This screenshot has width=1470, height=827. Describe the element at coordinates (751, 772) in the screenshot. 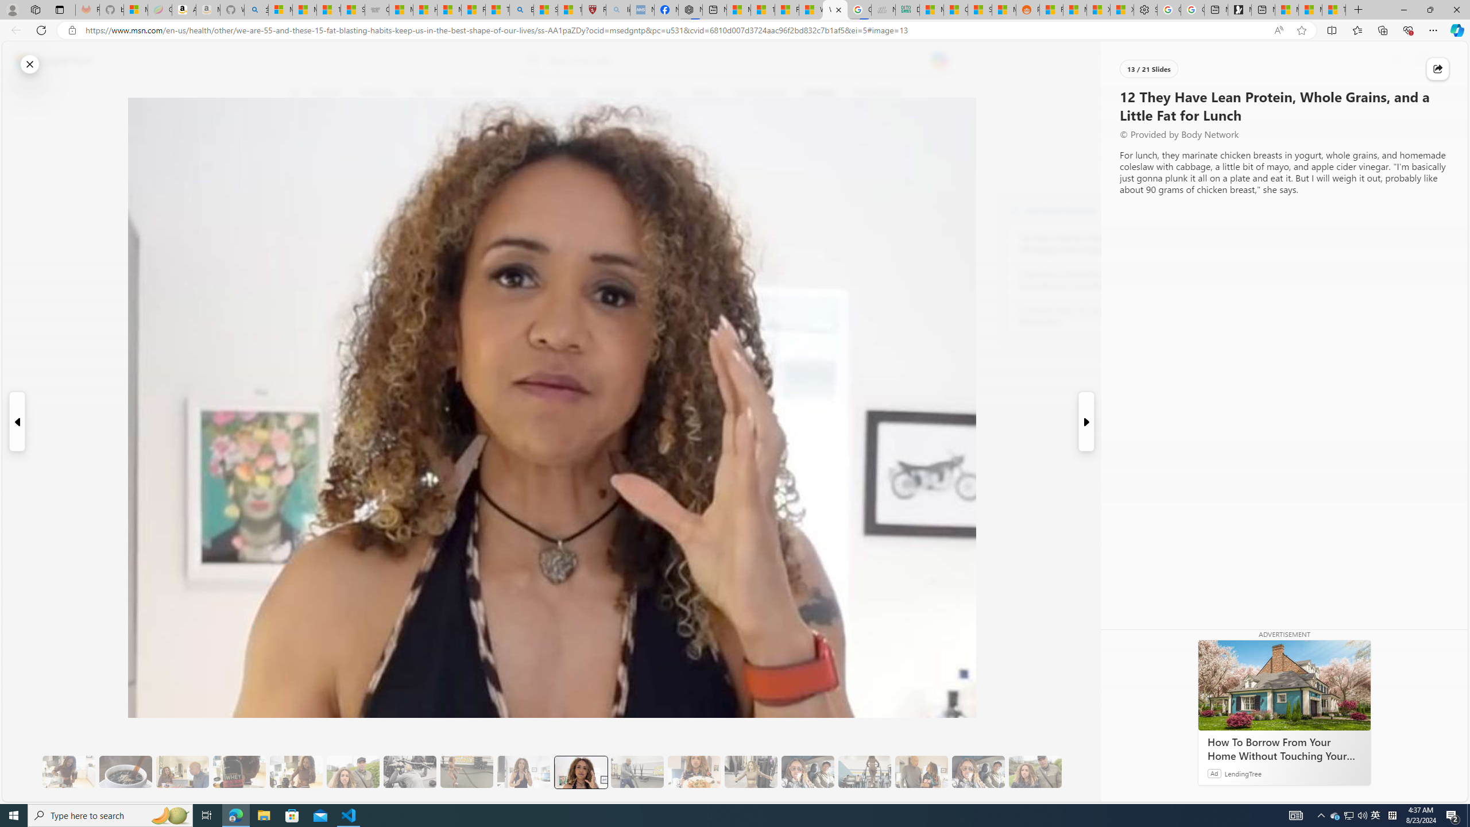

I see `15 They Also Indulge in a Low-Calorie Sweet Treat` at that location.